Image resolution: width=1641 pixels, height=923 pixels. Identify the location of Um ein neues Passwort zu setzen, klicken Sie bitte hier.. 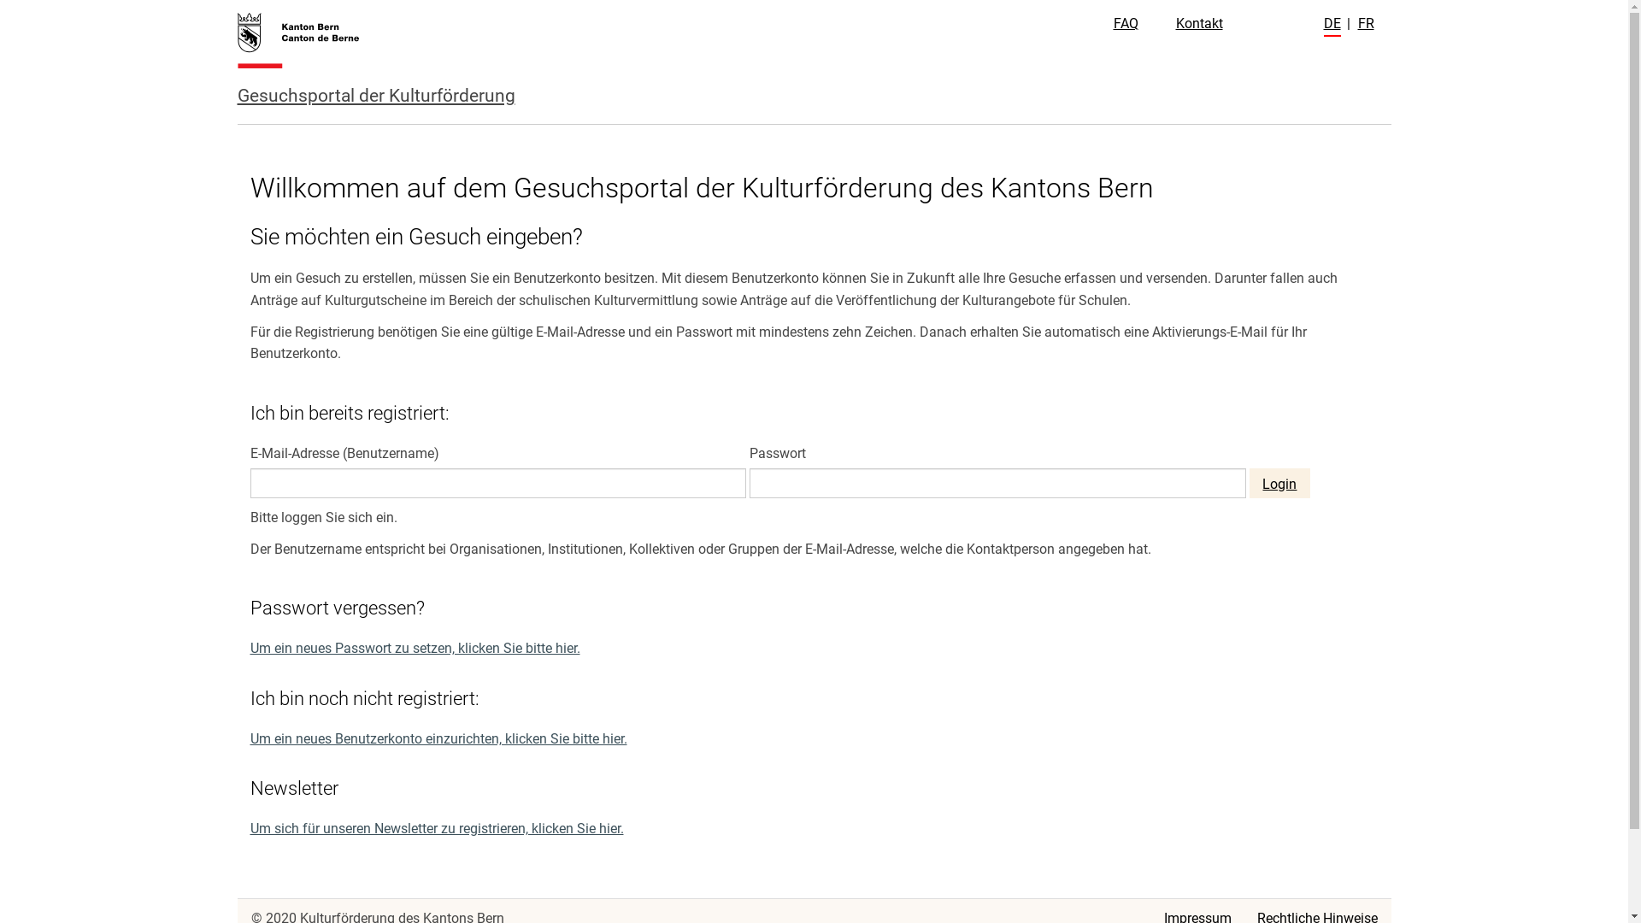
(415, 648).